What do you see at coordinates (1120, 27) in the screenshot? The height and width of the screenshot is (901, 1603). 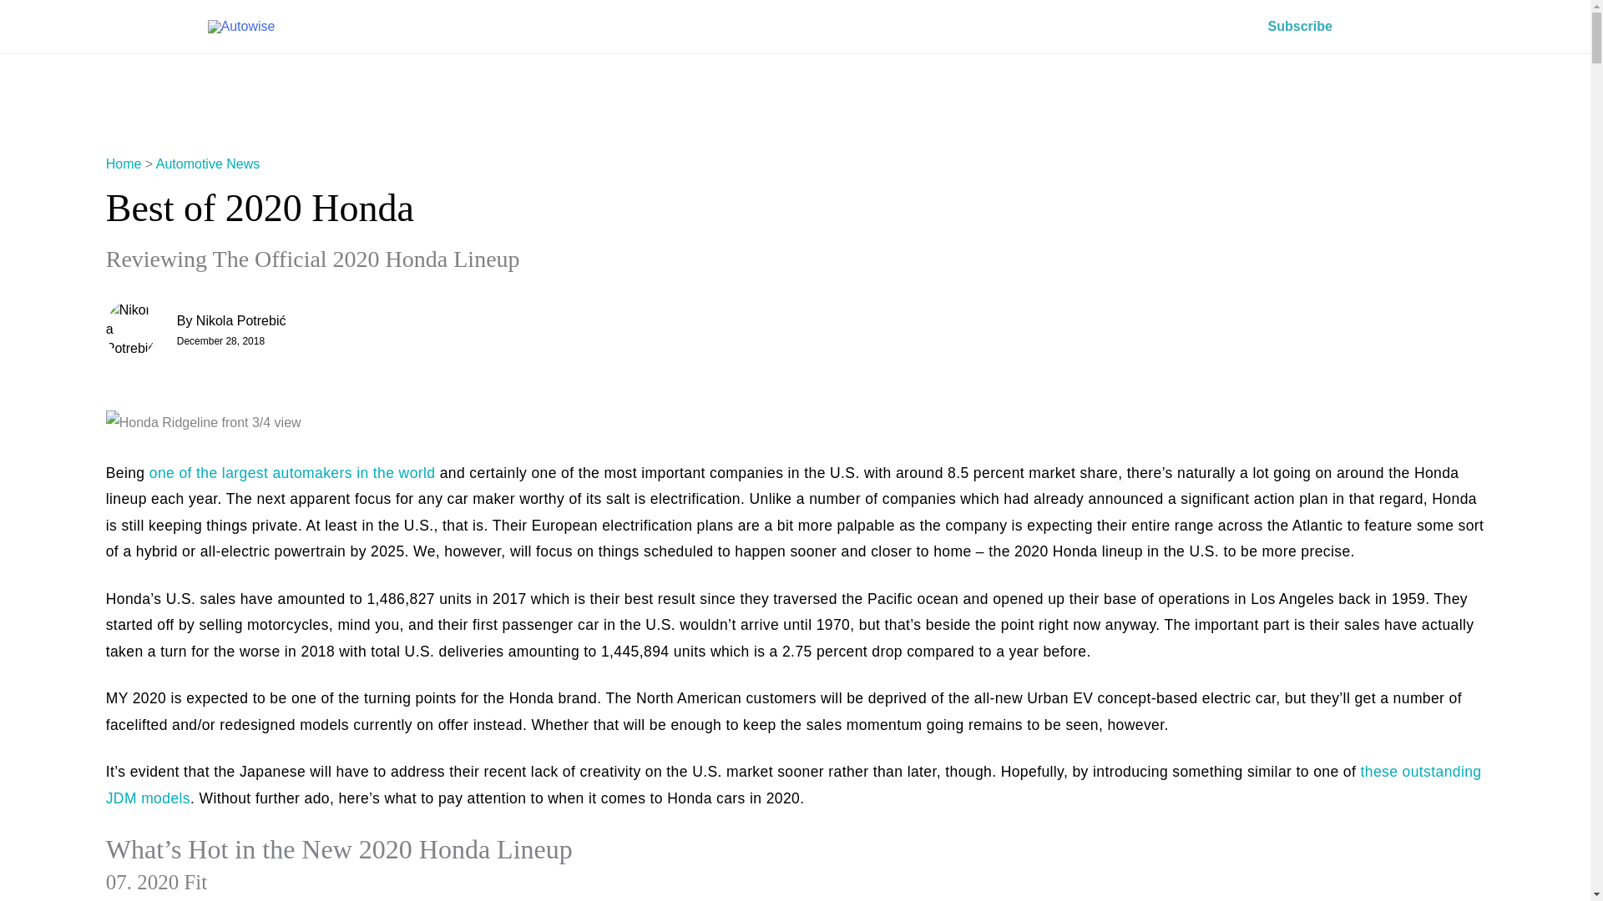 I see `Buying Guides` at bounding box center [1120, 27].